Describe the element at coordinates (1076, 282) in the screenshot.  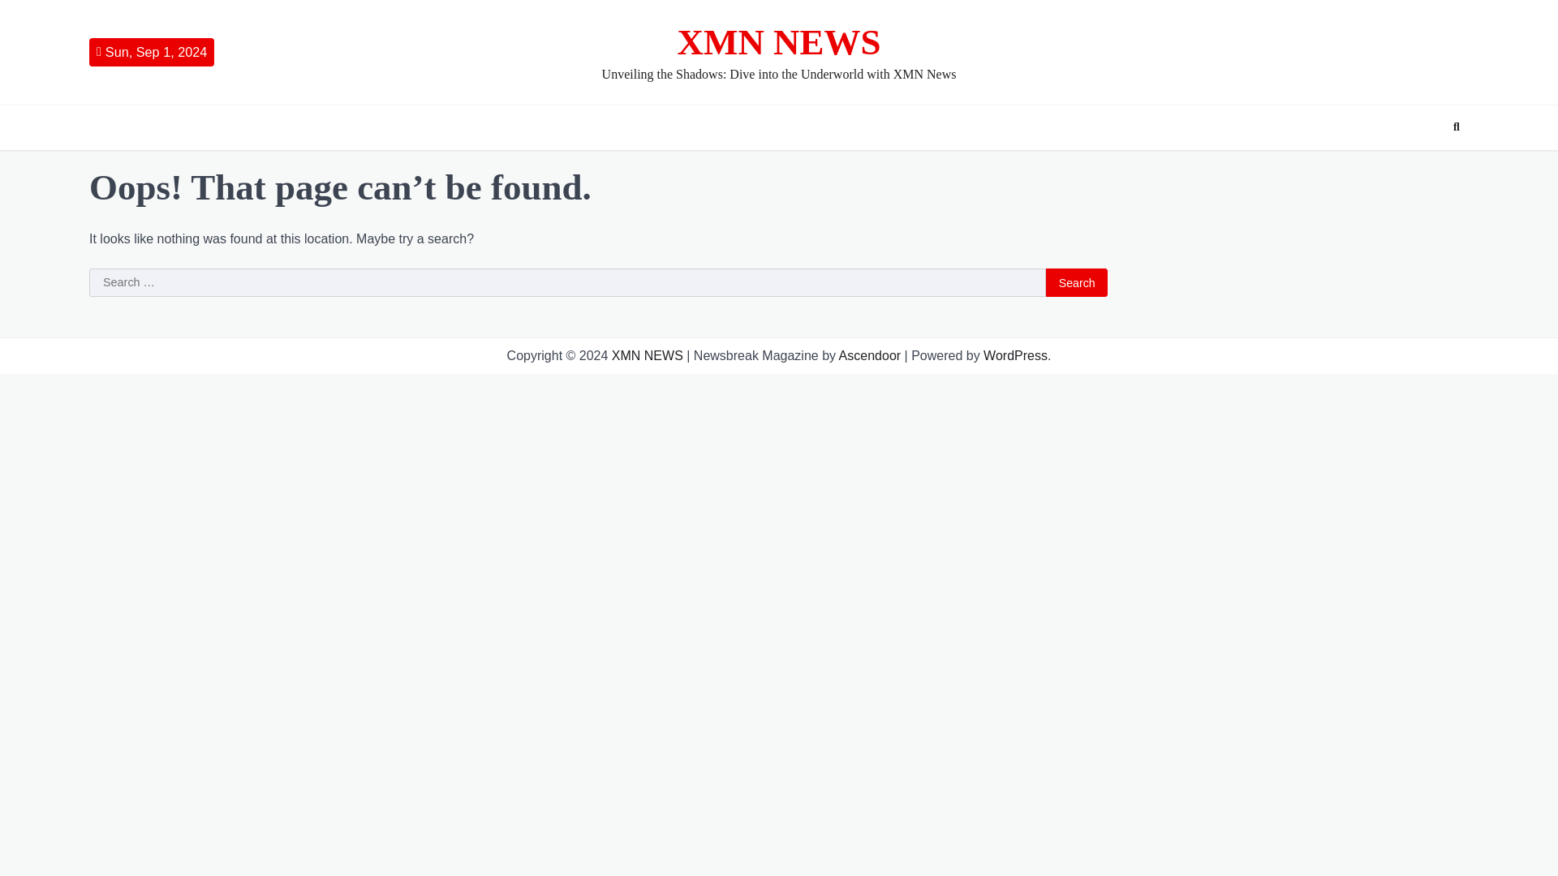
I see `Search` at that location.